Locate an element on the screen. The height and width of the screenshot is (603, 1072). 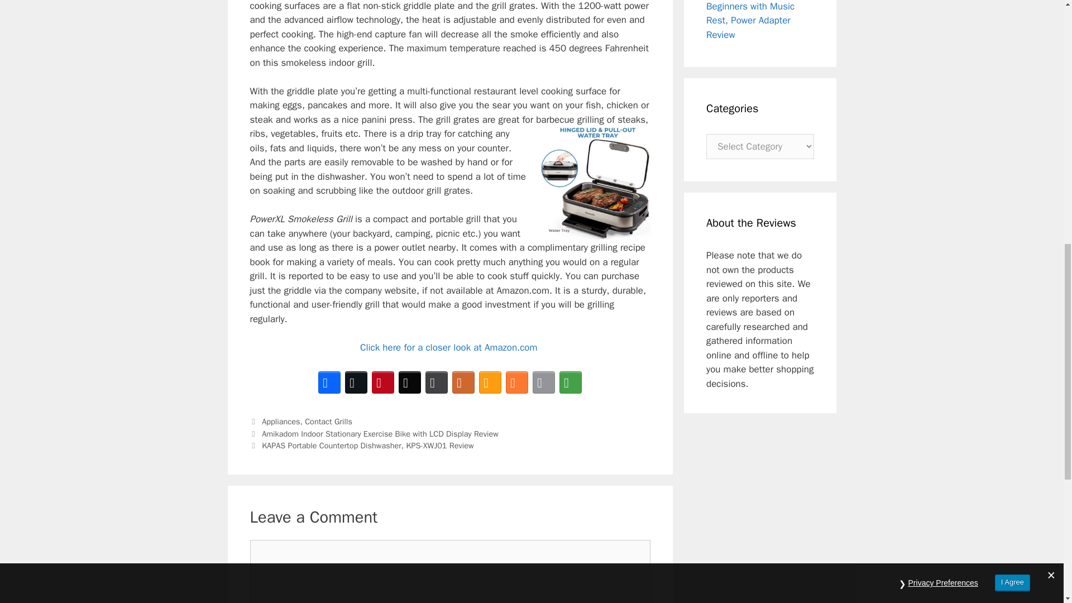
Plurk is located at coordinates (463, 382).